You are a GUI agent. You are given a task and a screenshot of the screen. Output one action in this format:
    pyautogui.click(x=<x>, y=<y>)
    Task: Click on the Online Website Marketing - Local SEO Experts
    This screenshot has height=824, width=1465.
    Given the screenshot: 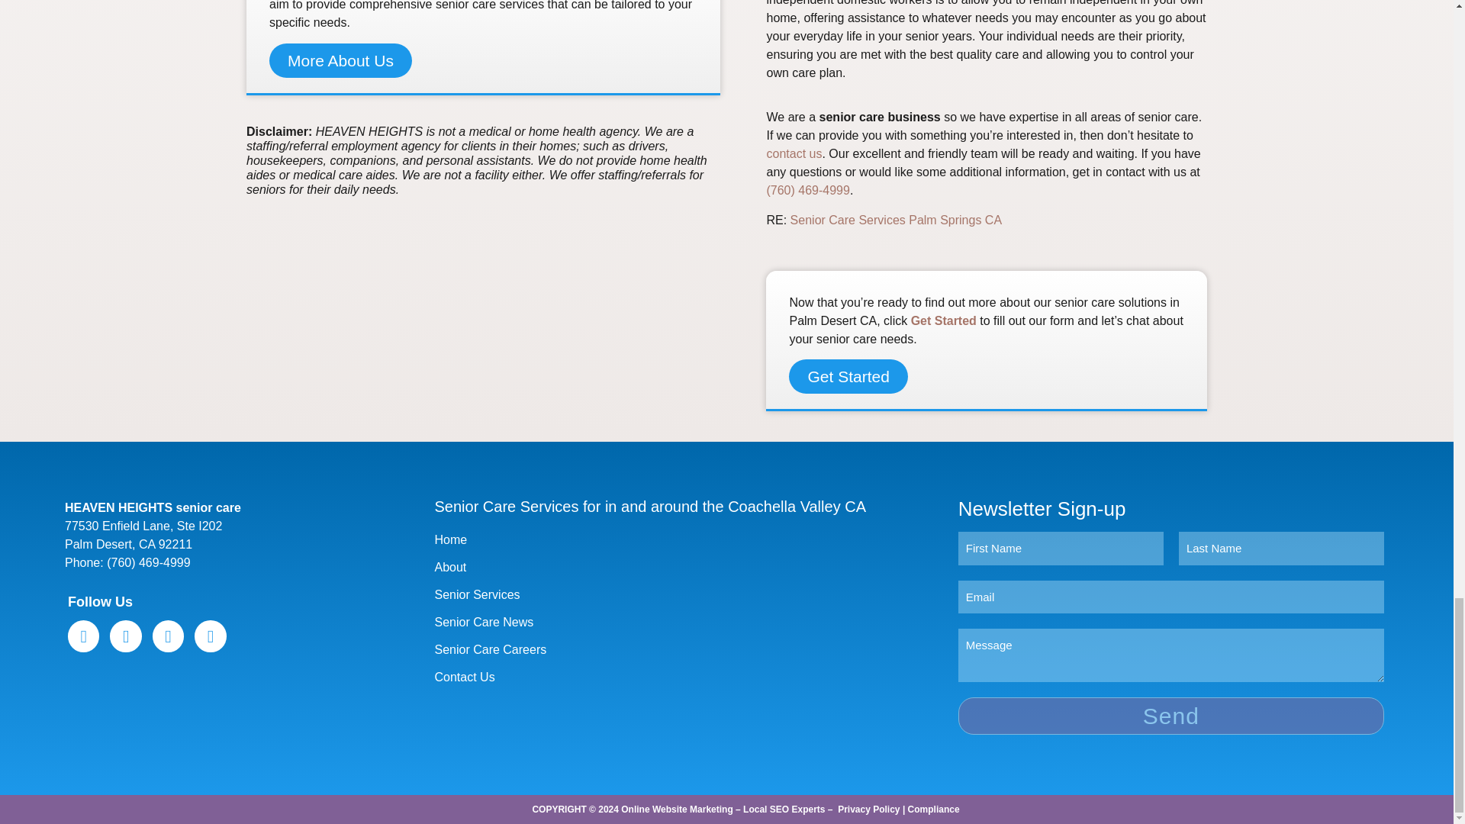 What is the action you would take?
    pyautogui.click(x=723, y=810)
    